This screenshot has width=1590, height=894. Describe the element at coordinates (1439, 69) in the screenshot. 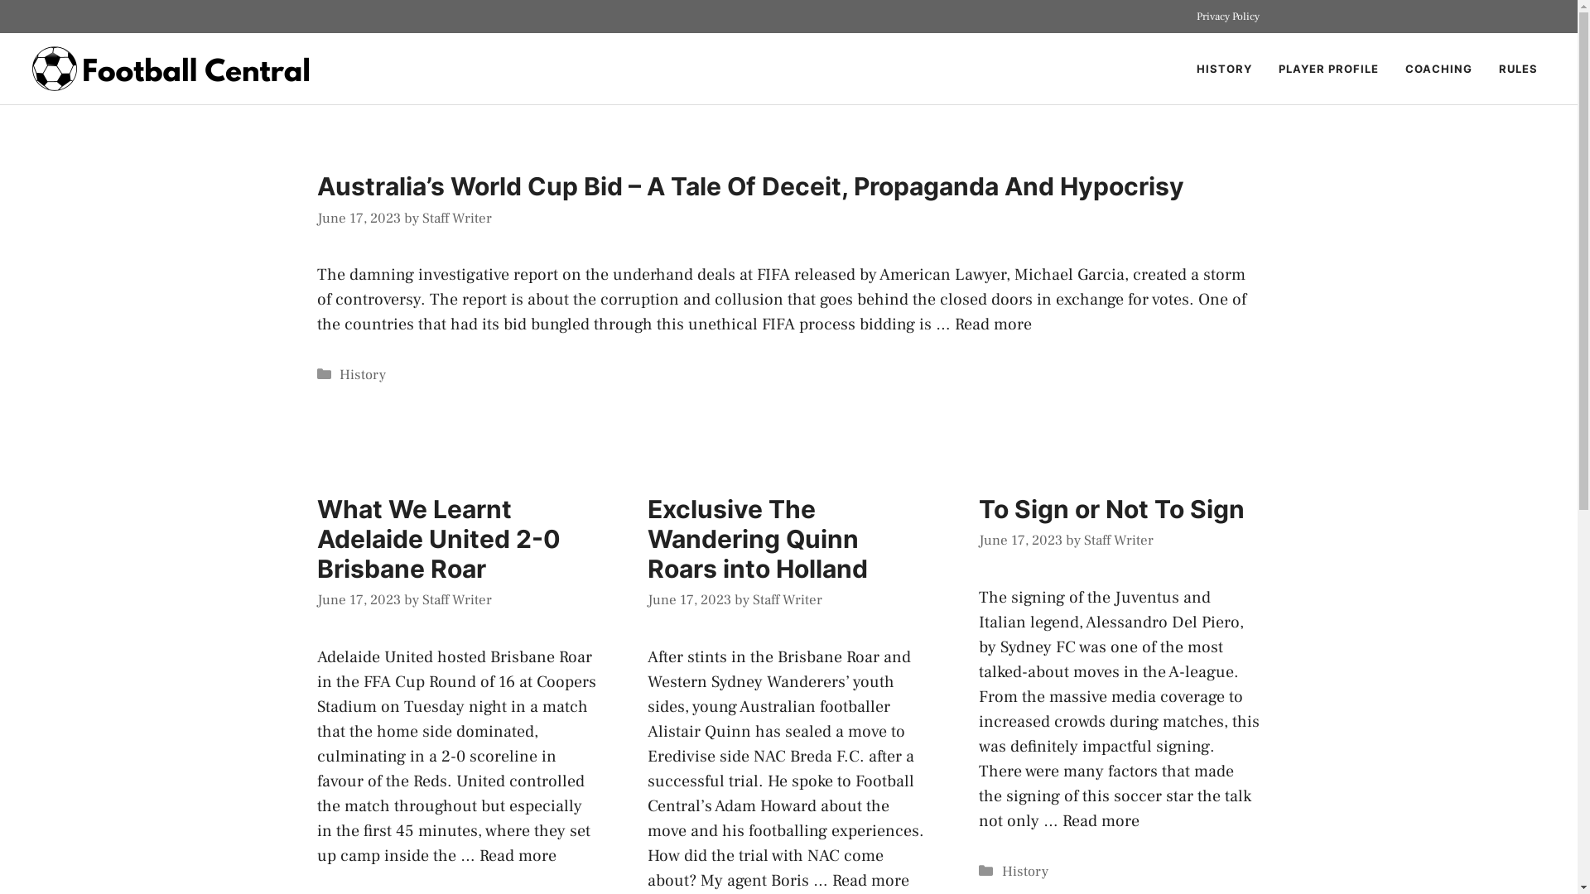

I see `COACHING` at that location.